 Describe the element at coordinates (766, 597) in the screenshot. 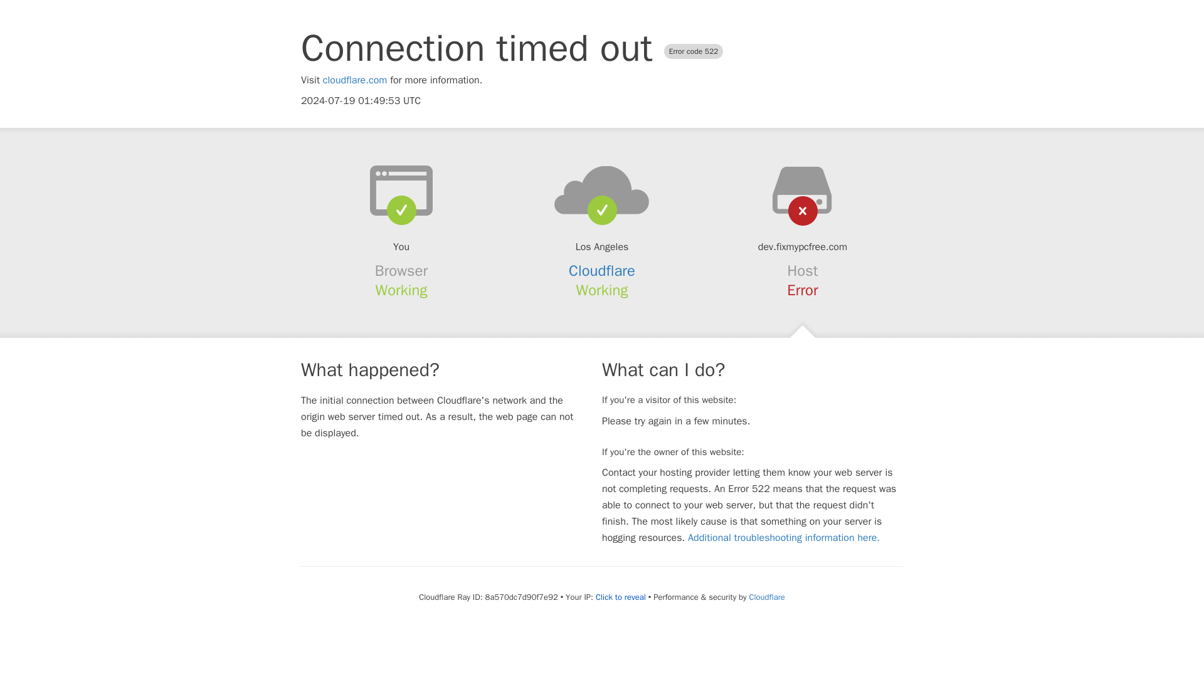

I see `Cloudflare` at that location.